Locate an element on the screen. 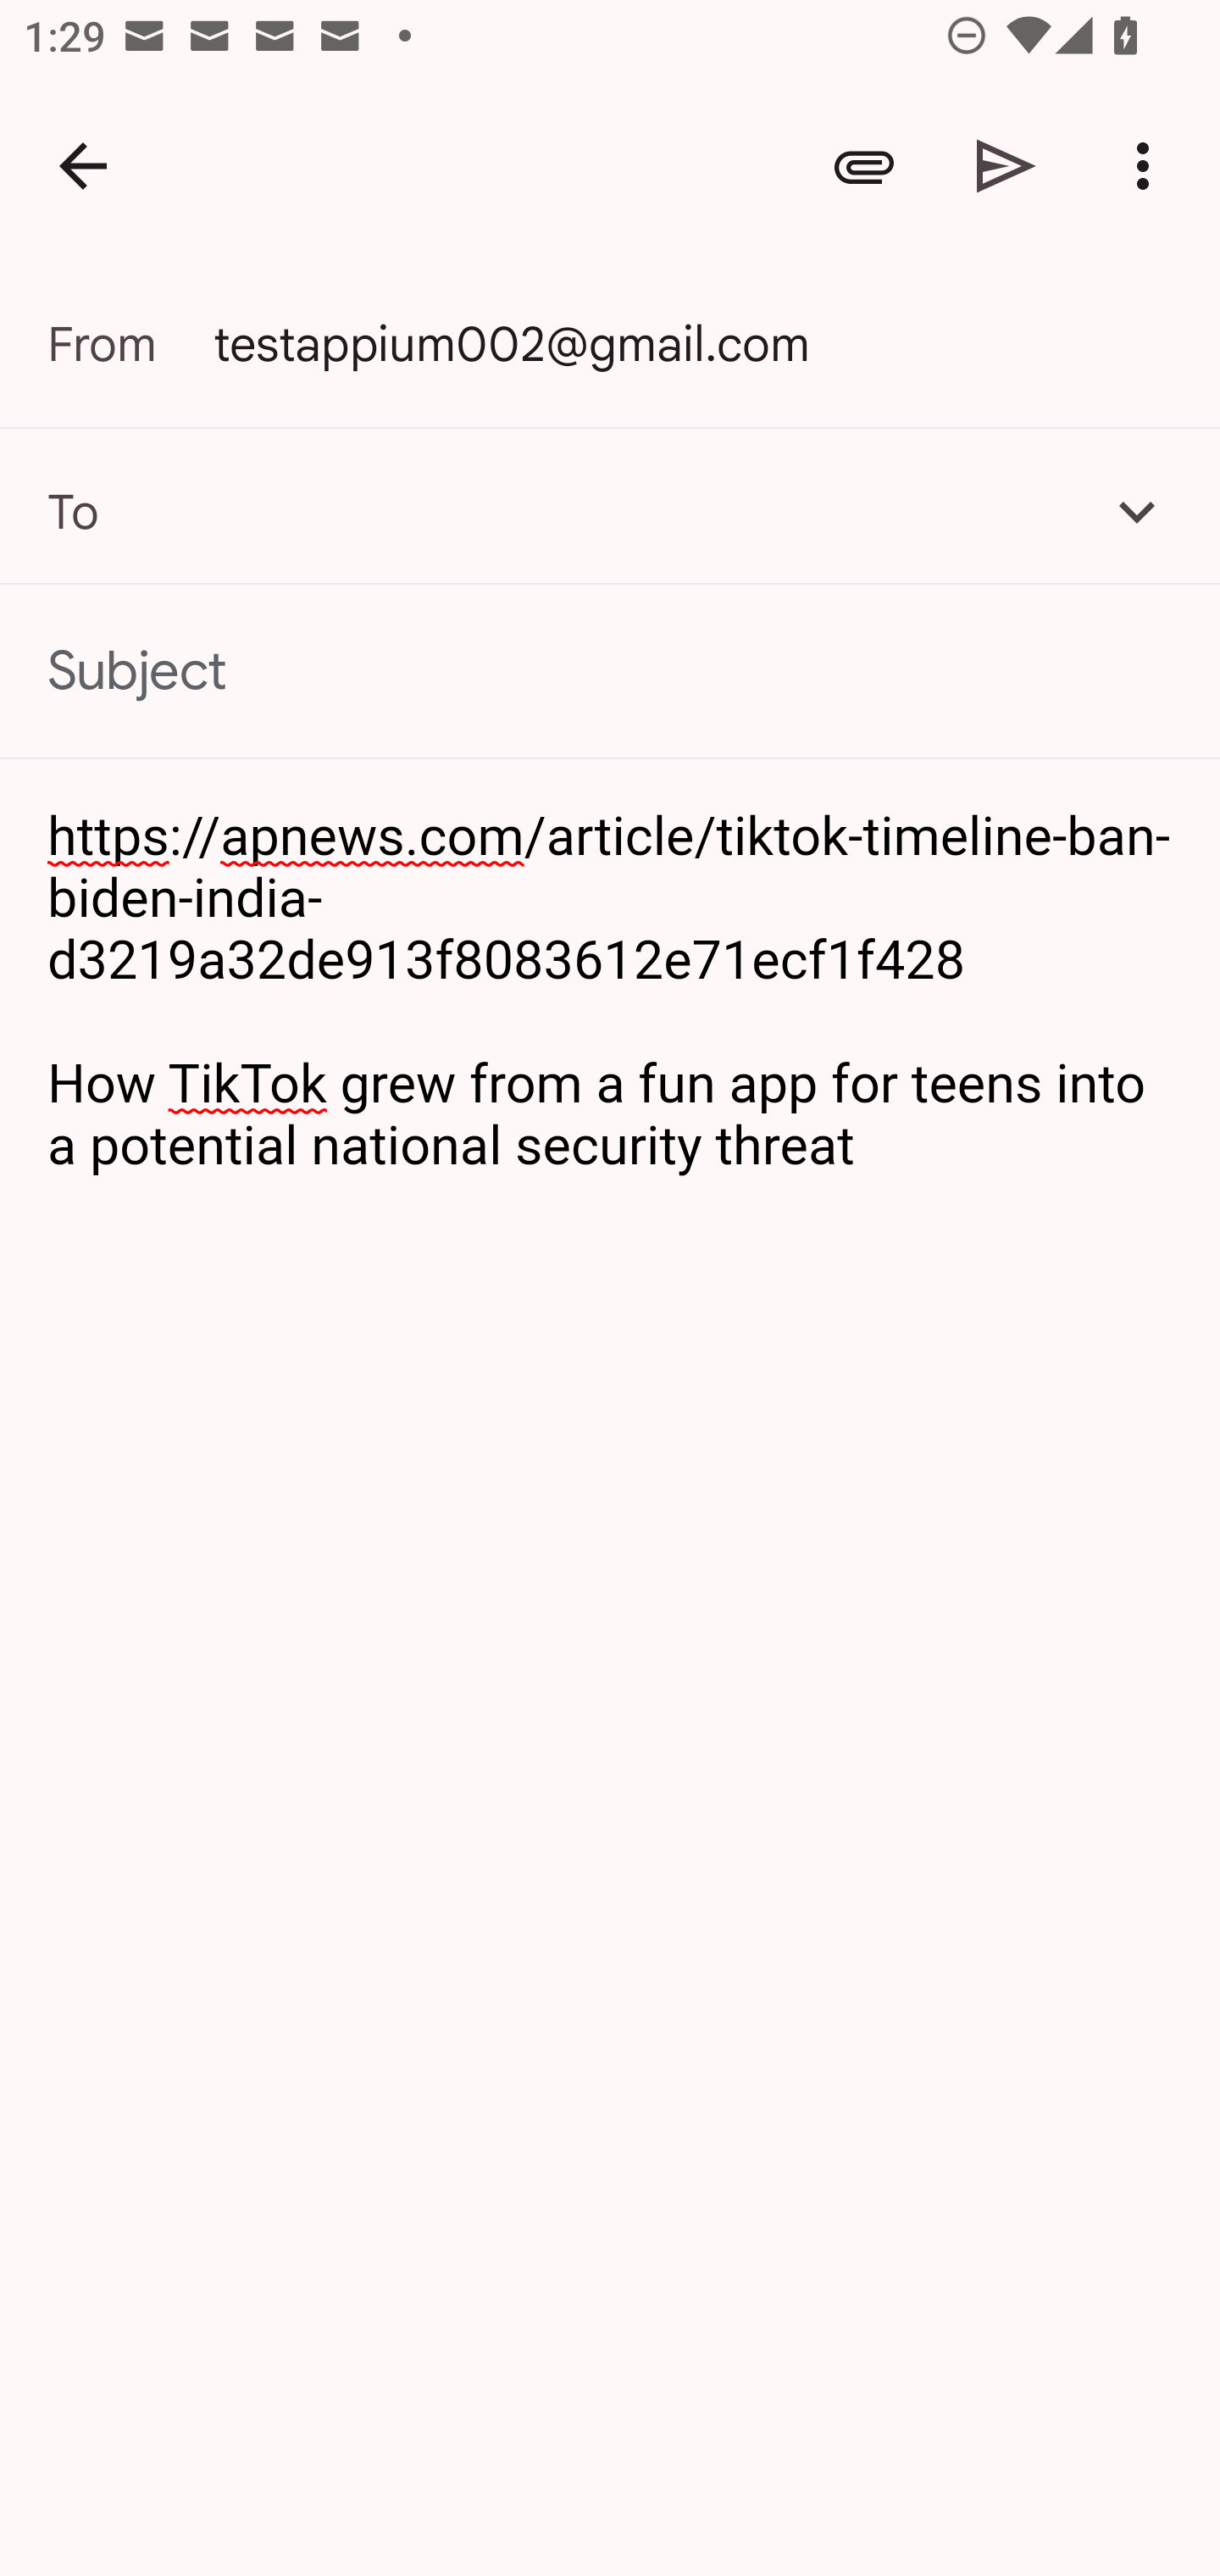 This screenshot has height=2576, width=1220. Subject is located at coordinates (610, 671).